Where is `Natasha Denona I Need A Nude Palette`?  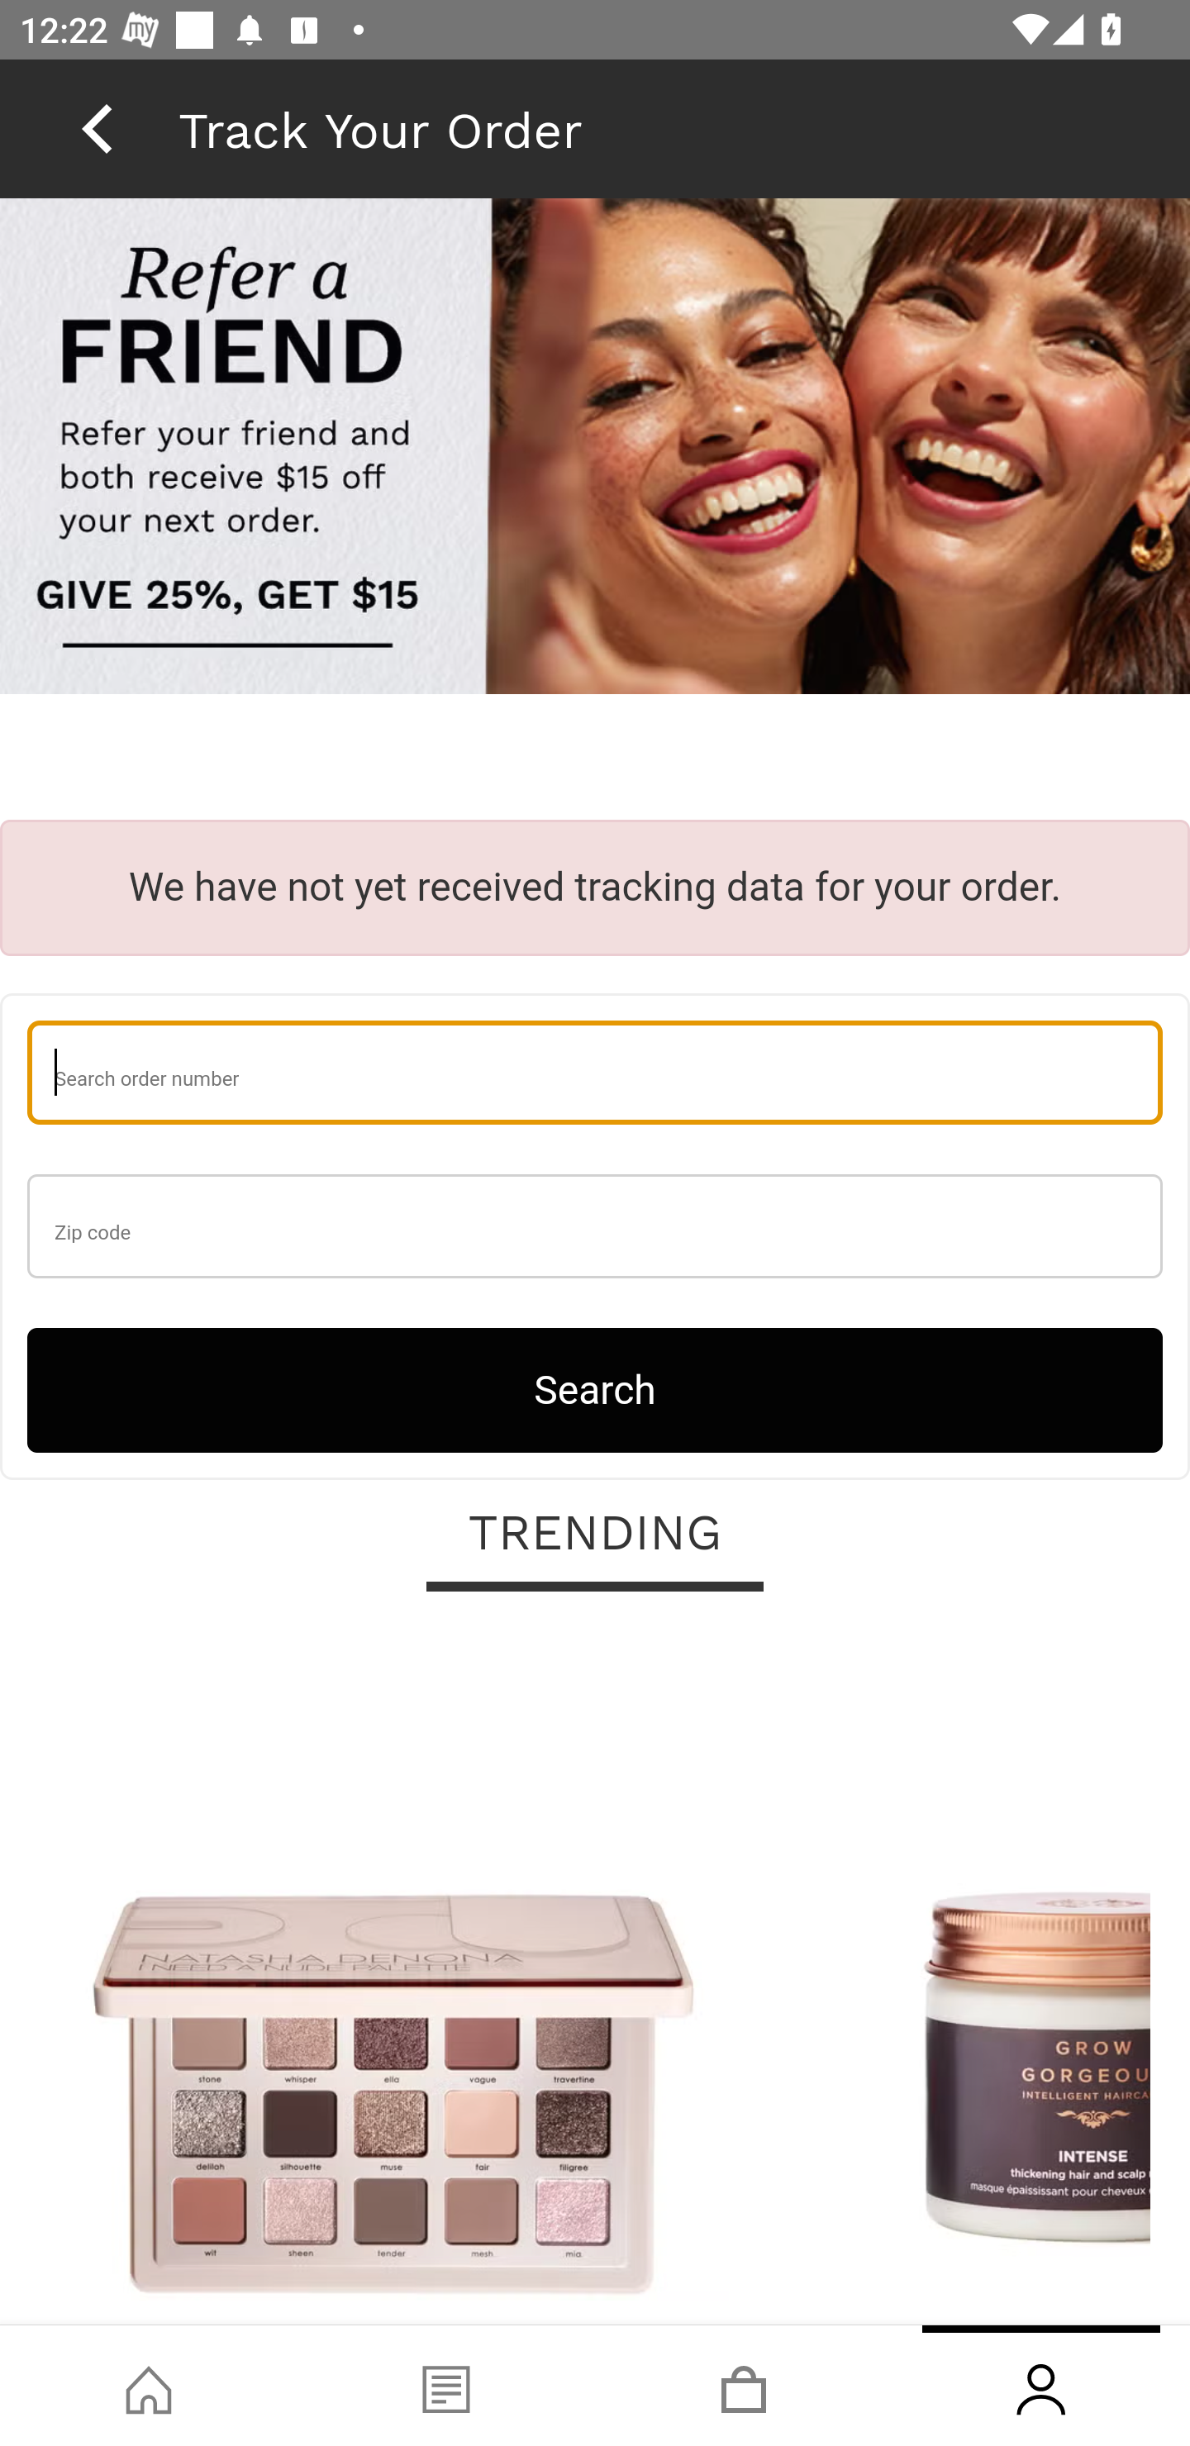
Natasha Denona I Need A Nude Palette is located at coordinates (393, 1975).